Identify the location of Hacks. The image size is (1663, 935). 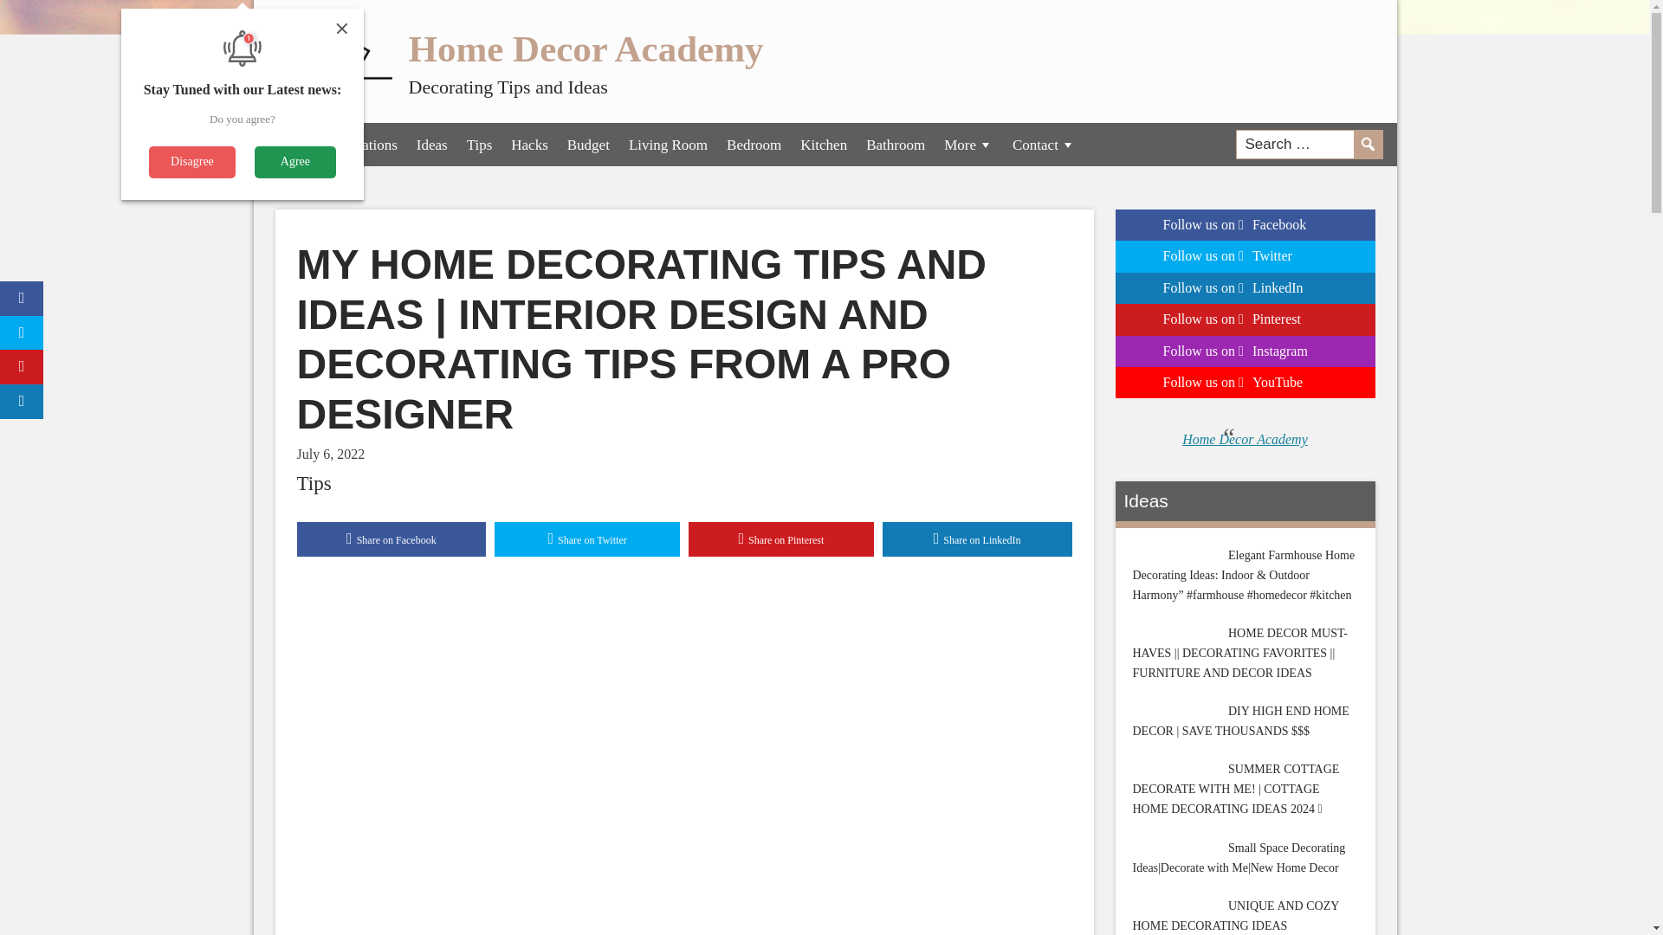
(529, 144).